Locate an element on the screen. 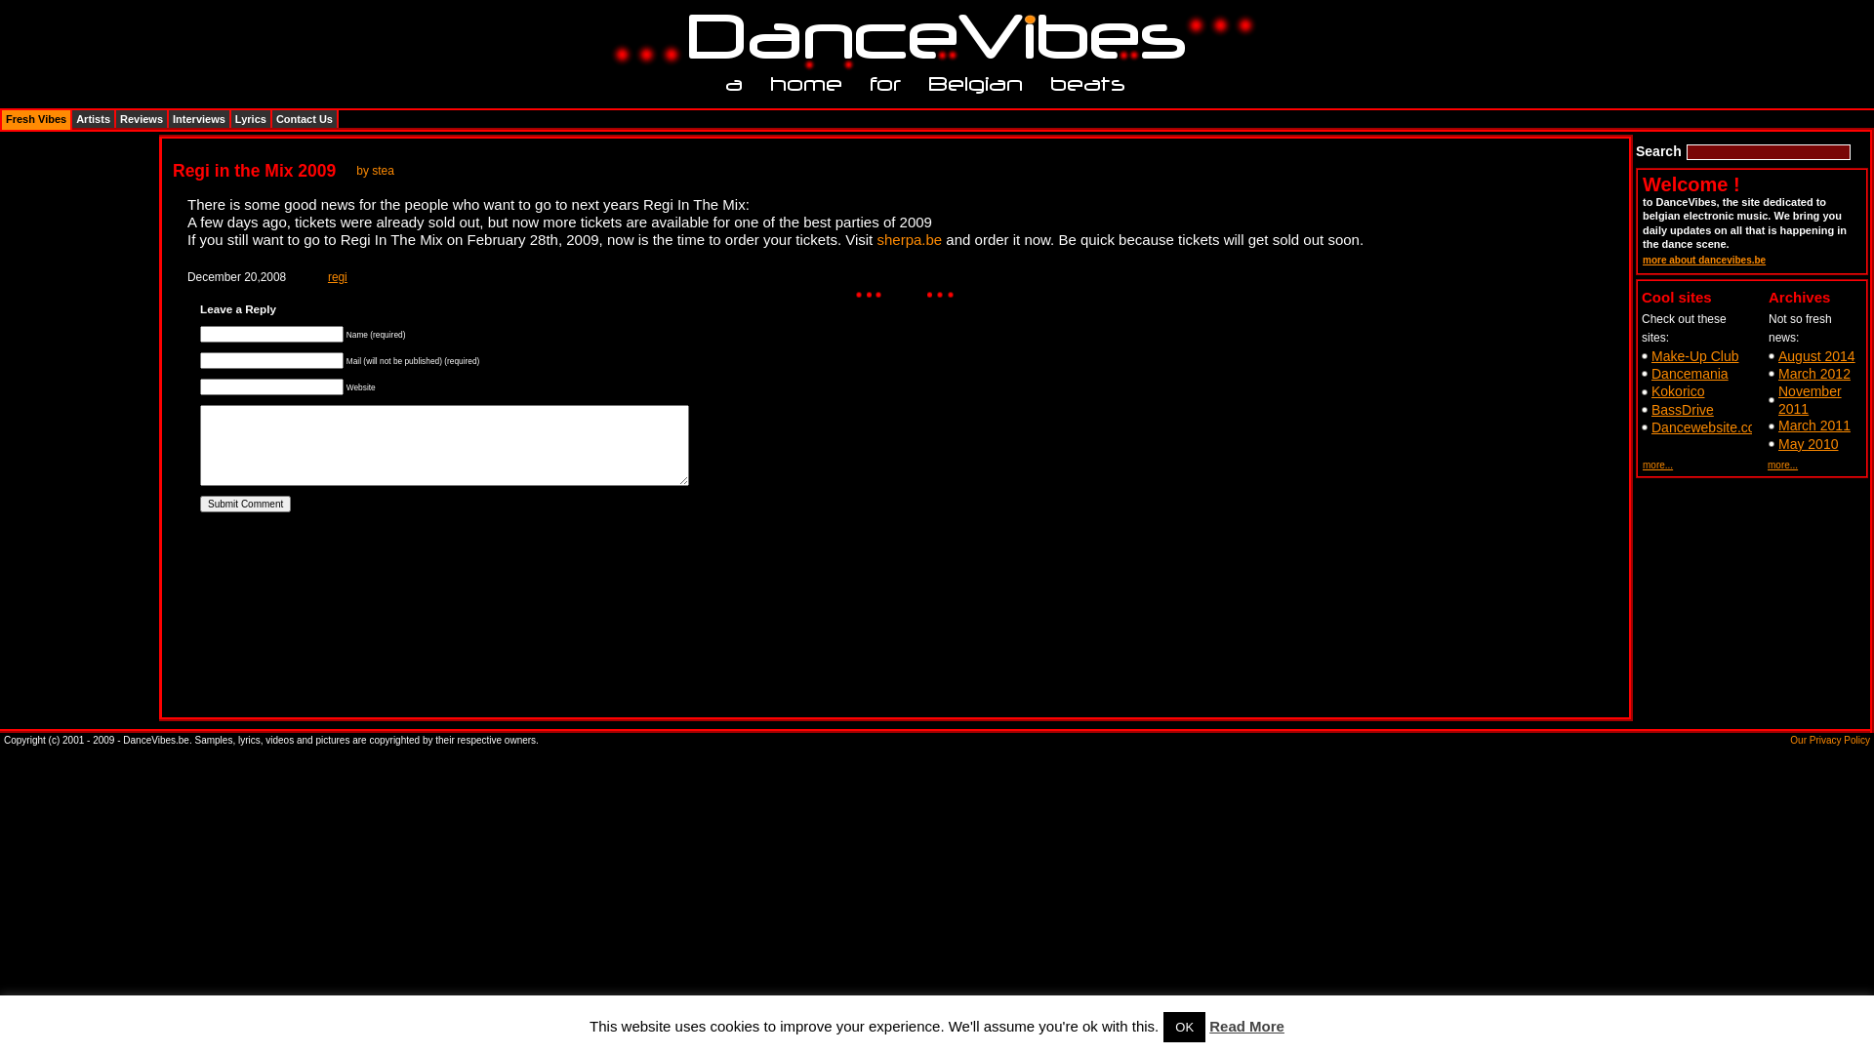  more about dancevibes.be is located at coordinates (1704, 260).